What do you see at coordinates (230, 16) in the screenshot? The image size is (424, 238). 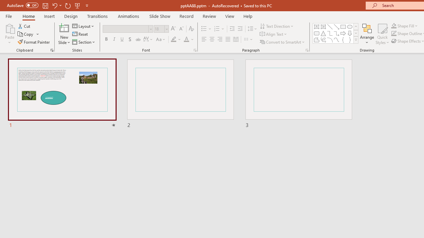 I see `View` at bounding box center [230, 16].